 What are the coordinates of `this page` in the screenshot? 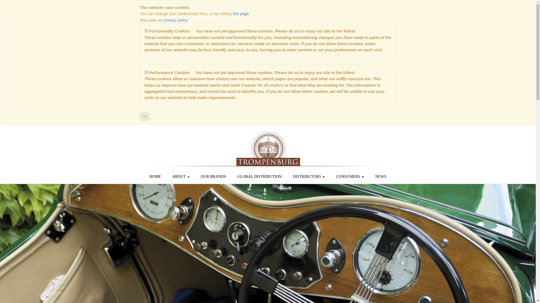 It's located at (241, 14).